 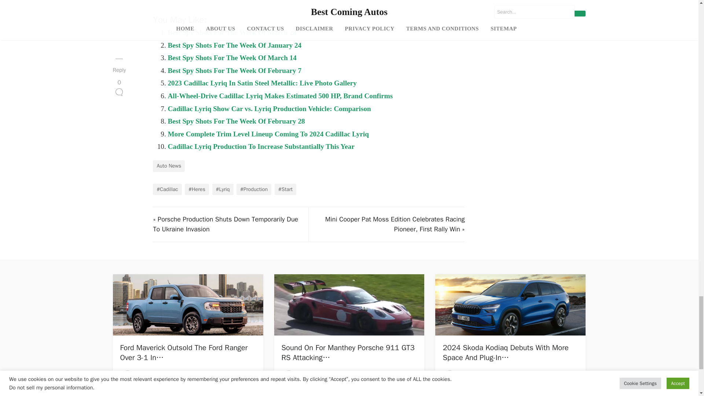 I want to click on Best Spy Shots For The Week Of February 28, so click(x=236, y=121).